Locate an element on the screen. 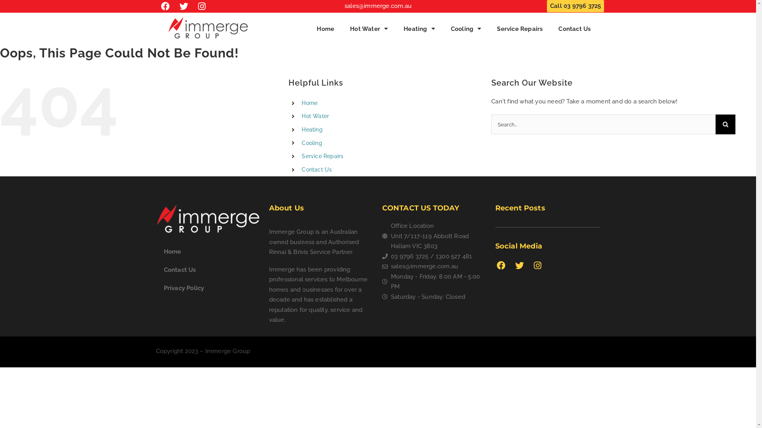 This screenshot has height=428, width=762. Home is located at coordinates (310, 103).